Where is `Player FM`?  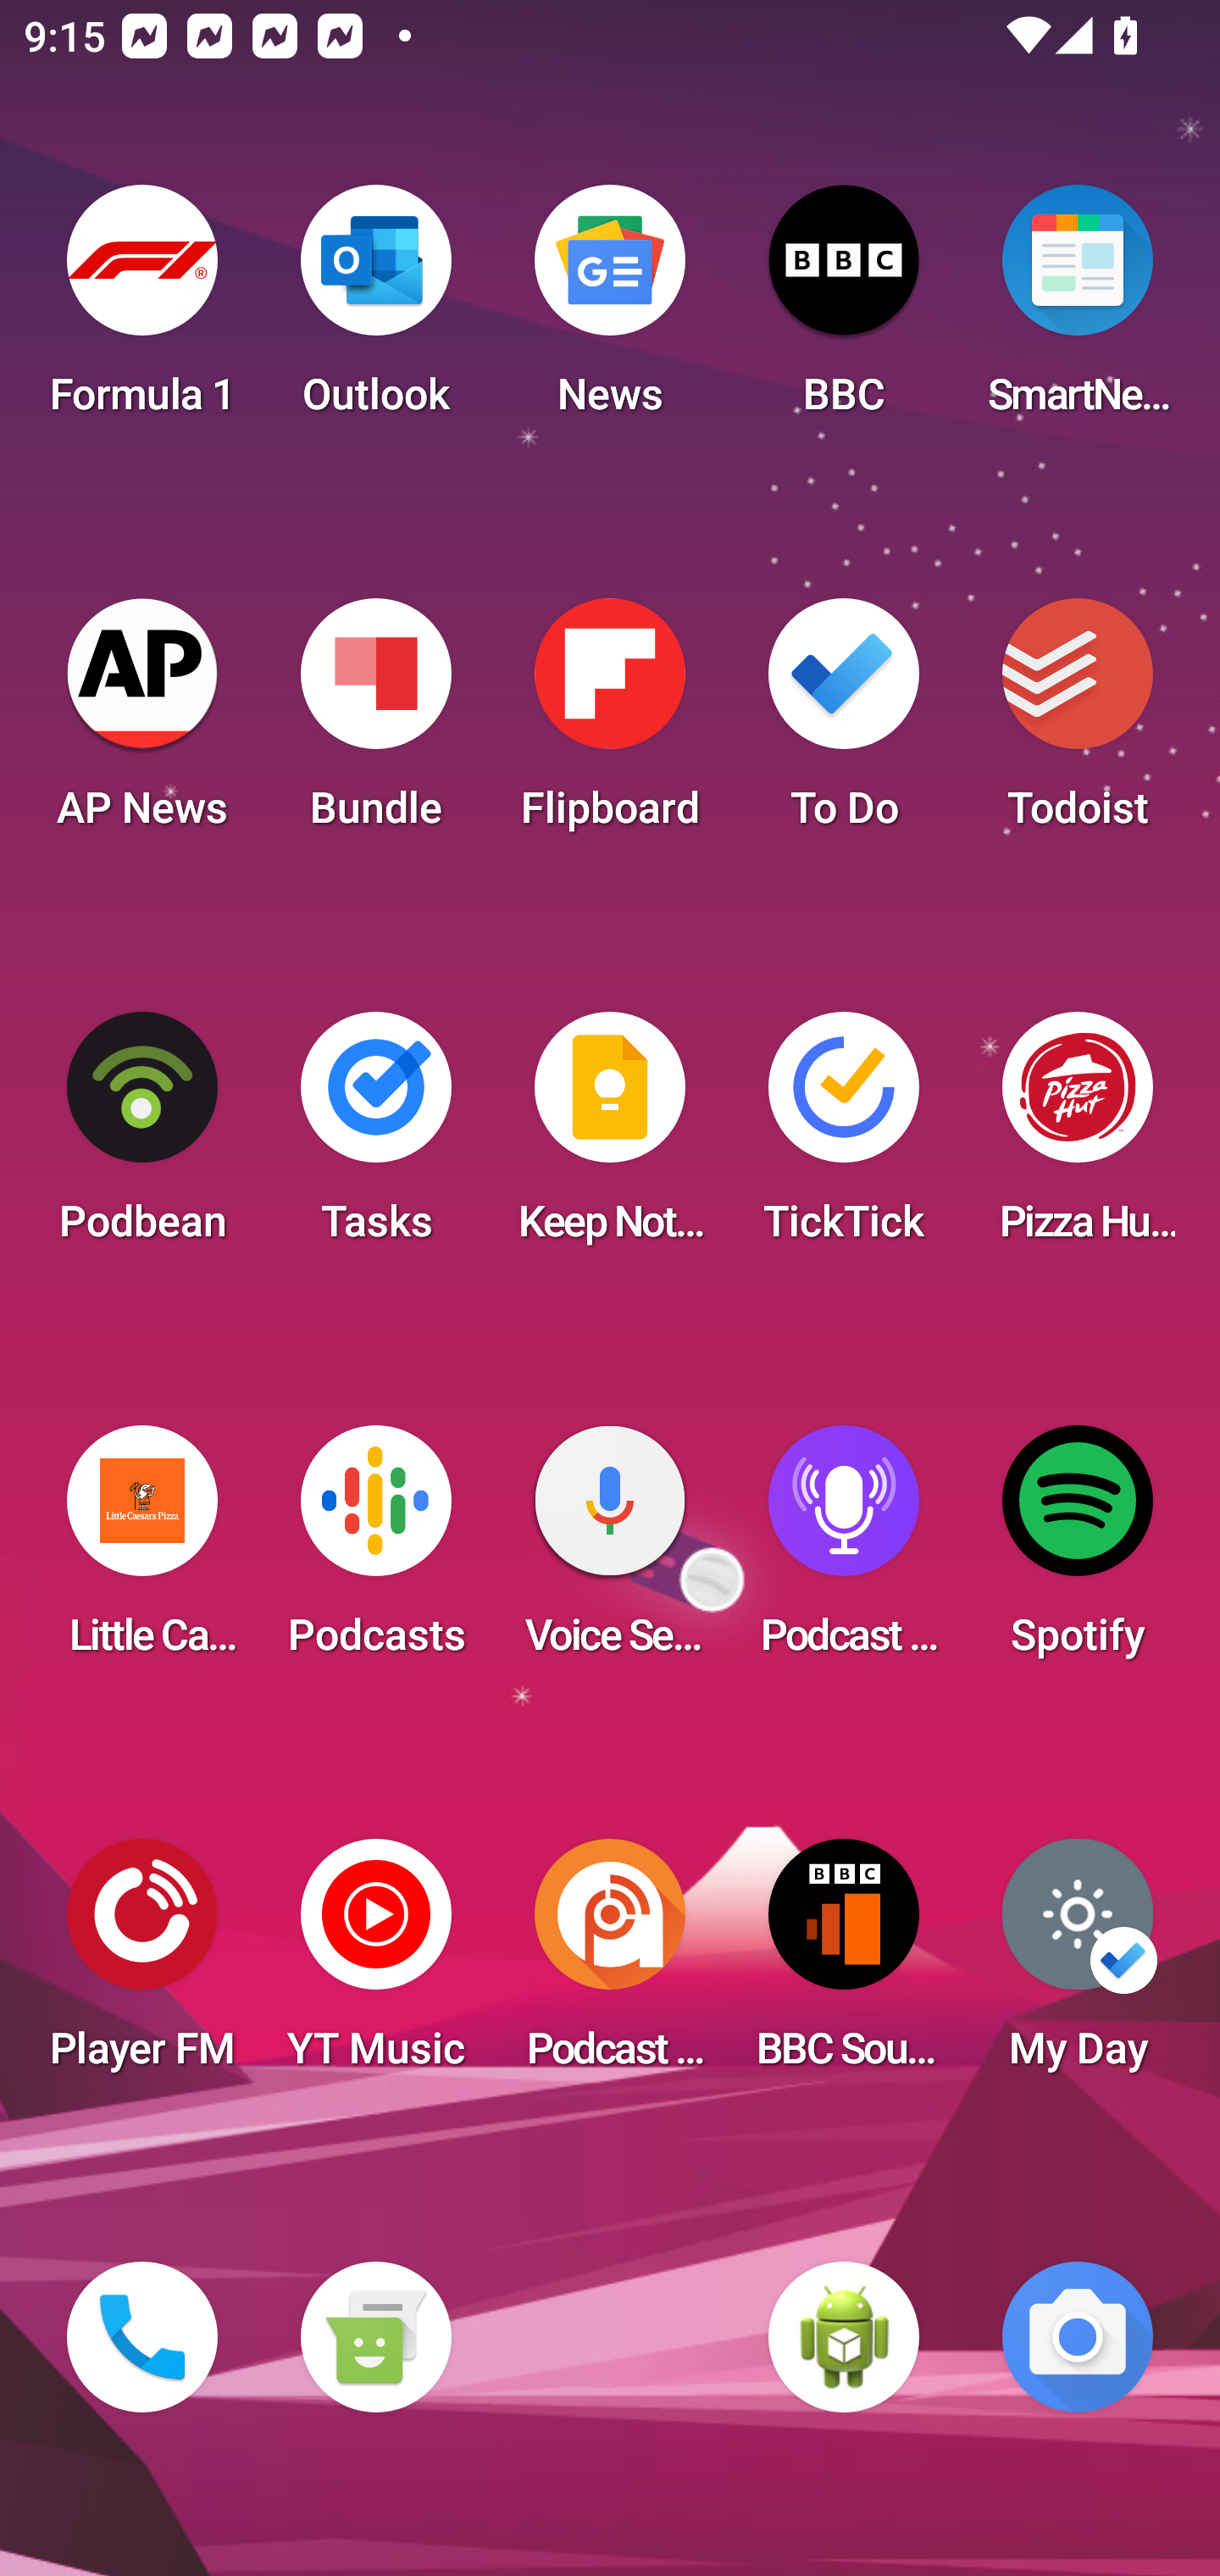
Player FM is located at coordinates (142, 1964).